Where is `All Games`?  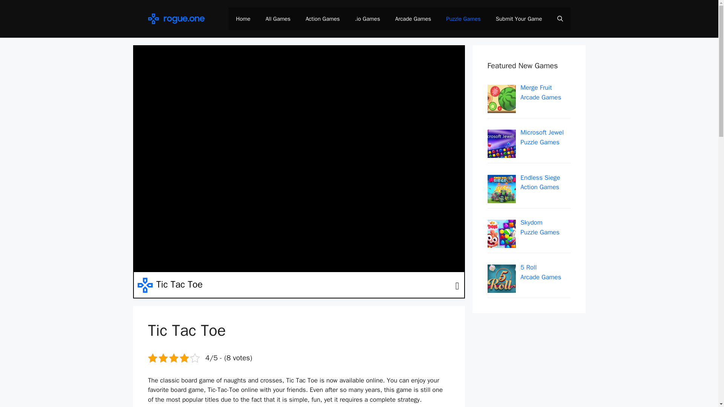 All Games is located at coordinates (278, 19).